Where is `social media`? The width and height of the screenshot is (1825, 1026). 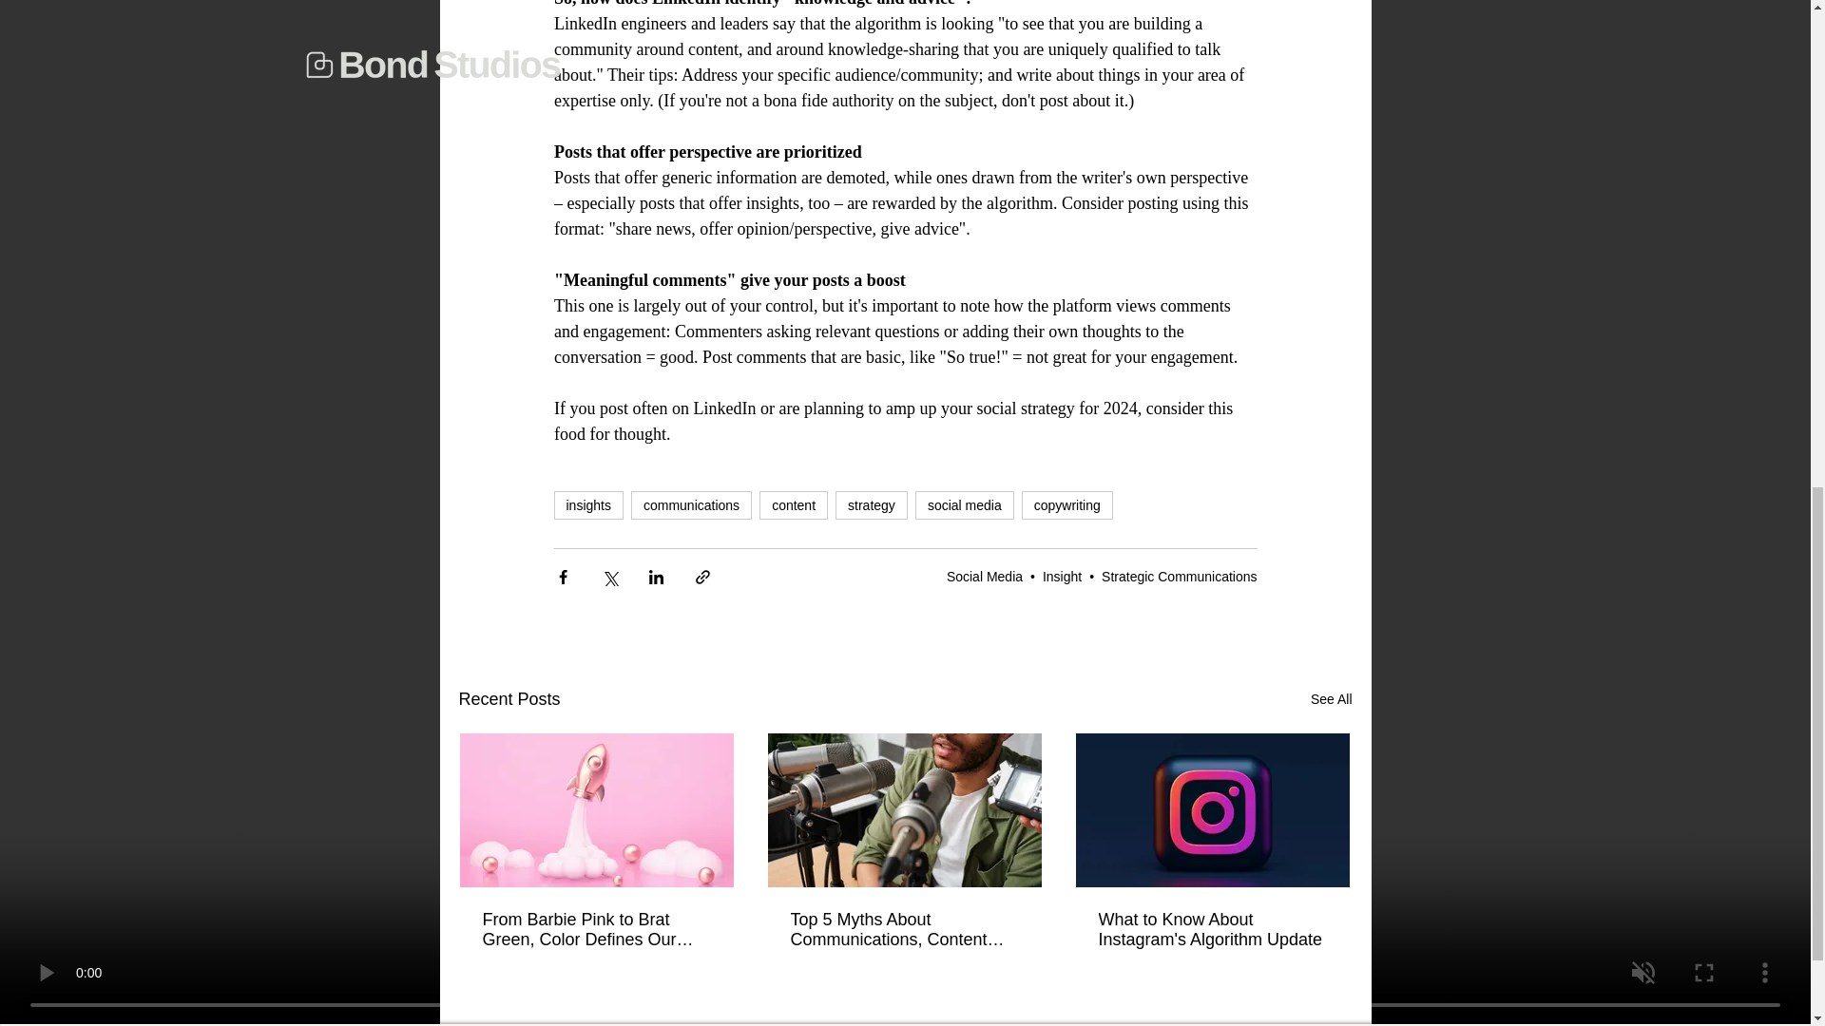 social media is located at coordinates (965, 505).